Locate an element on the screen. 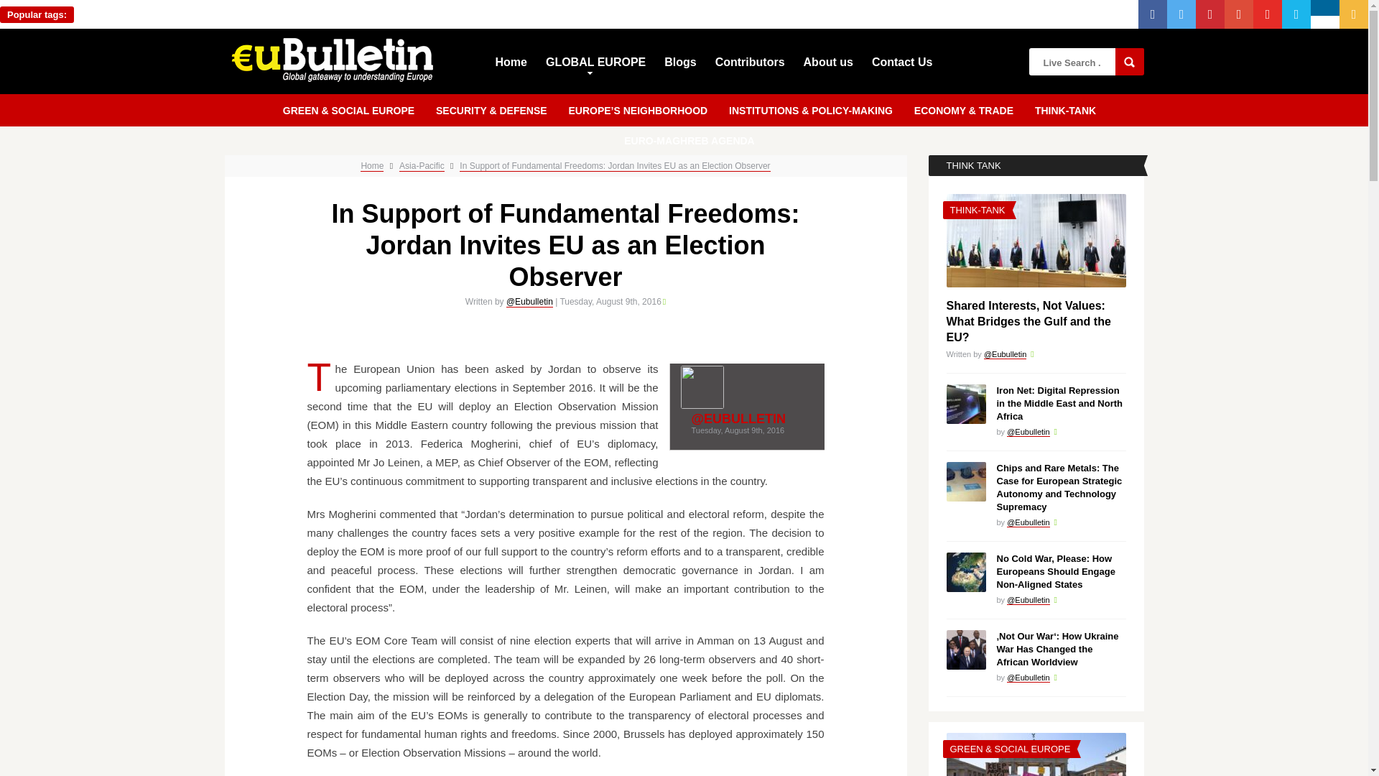 The width and height of the screenshot is (1379, 776). Asia-Pacific is located at coordinates (422, 165).